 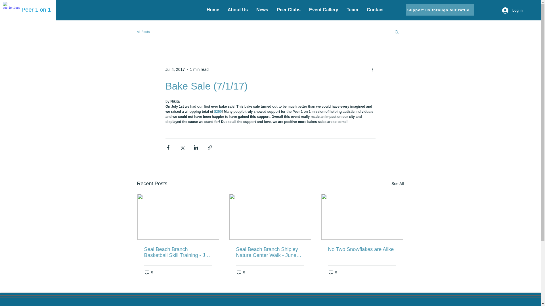 I want to click on Contact, so click(x=375, y=10).